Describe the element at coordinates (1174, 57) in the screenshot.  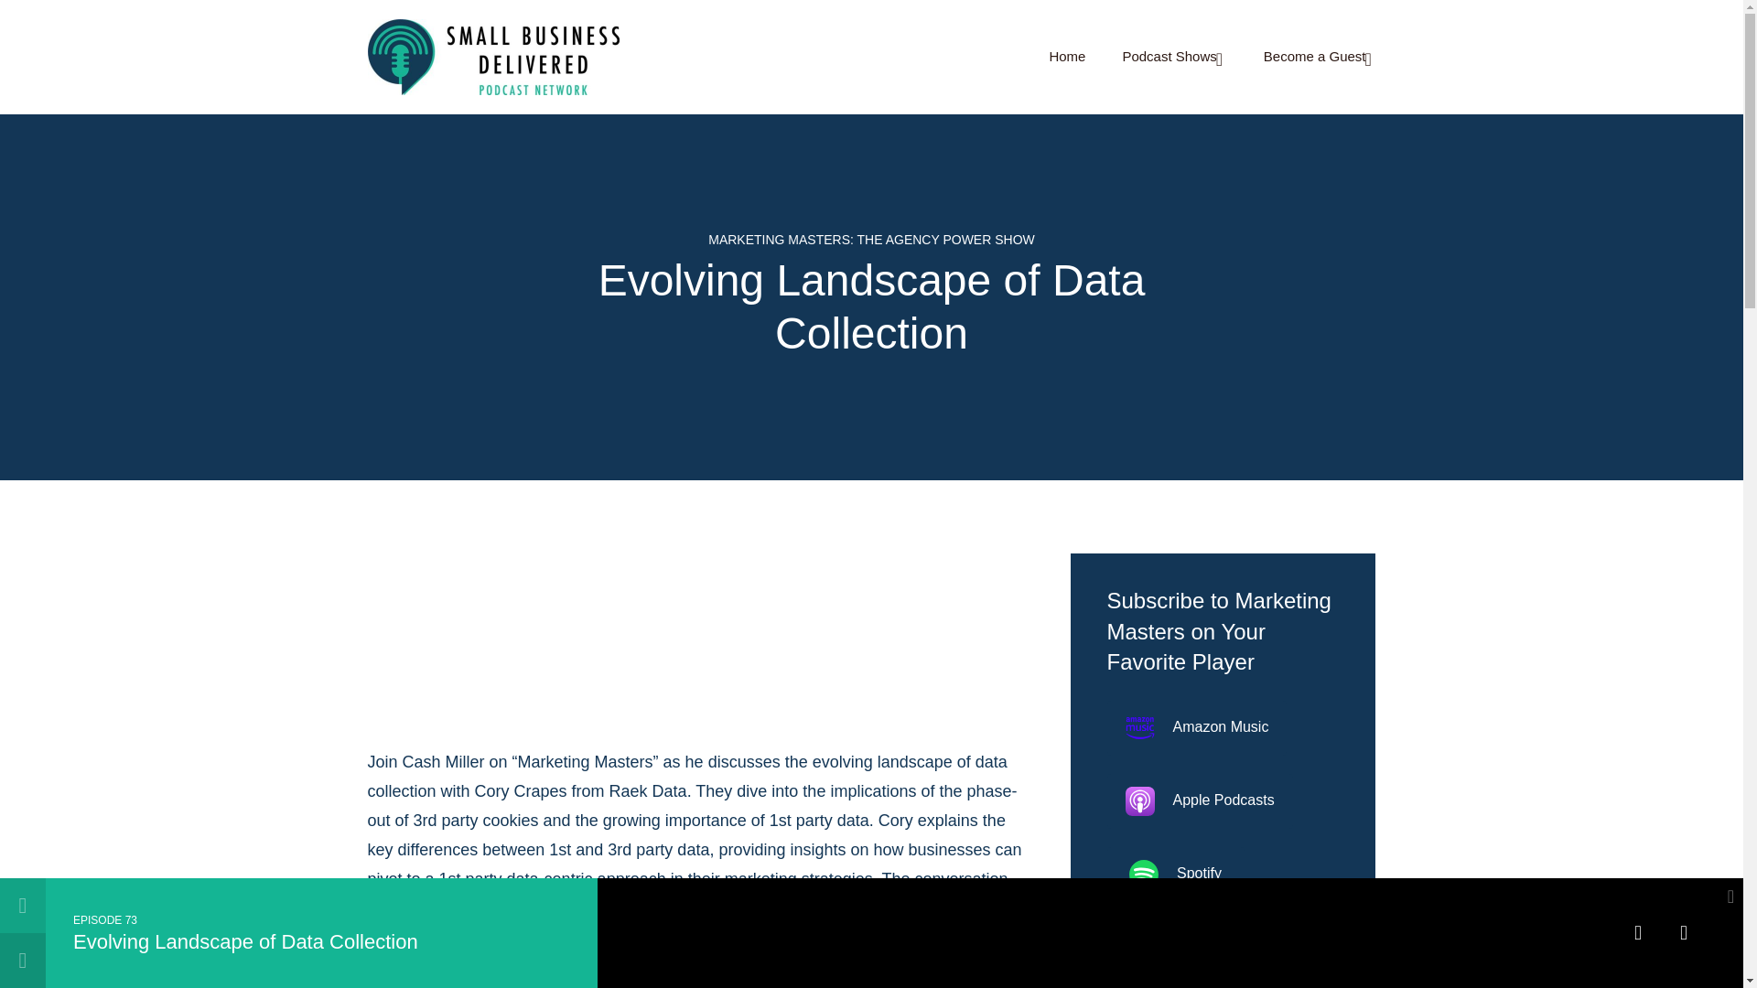
I see `Podcast Shows` at that location.